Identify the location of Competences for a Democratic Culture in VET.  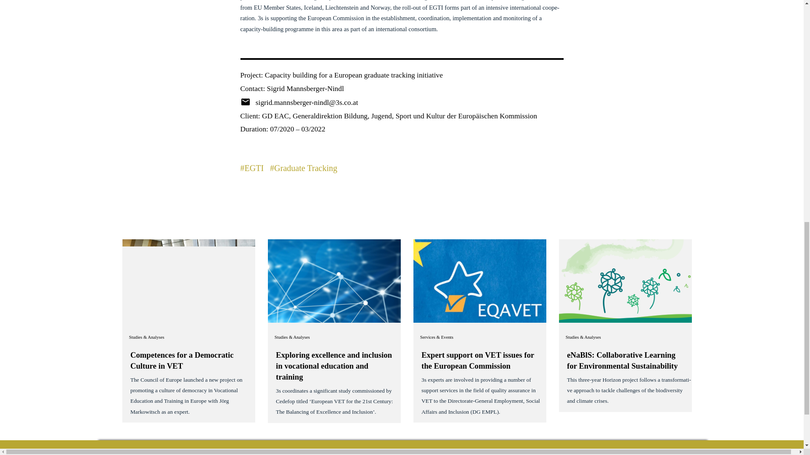
(182, 360).